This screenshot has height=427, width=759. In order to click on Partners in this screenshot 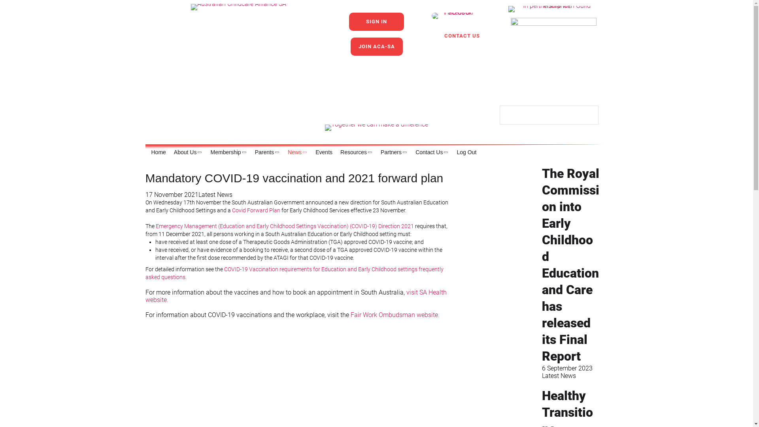, I will do `click(392, 155)`.